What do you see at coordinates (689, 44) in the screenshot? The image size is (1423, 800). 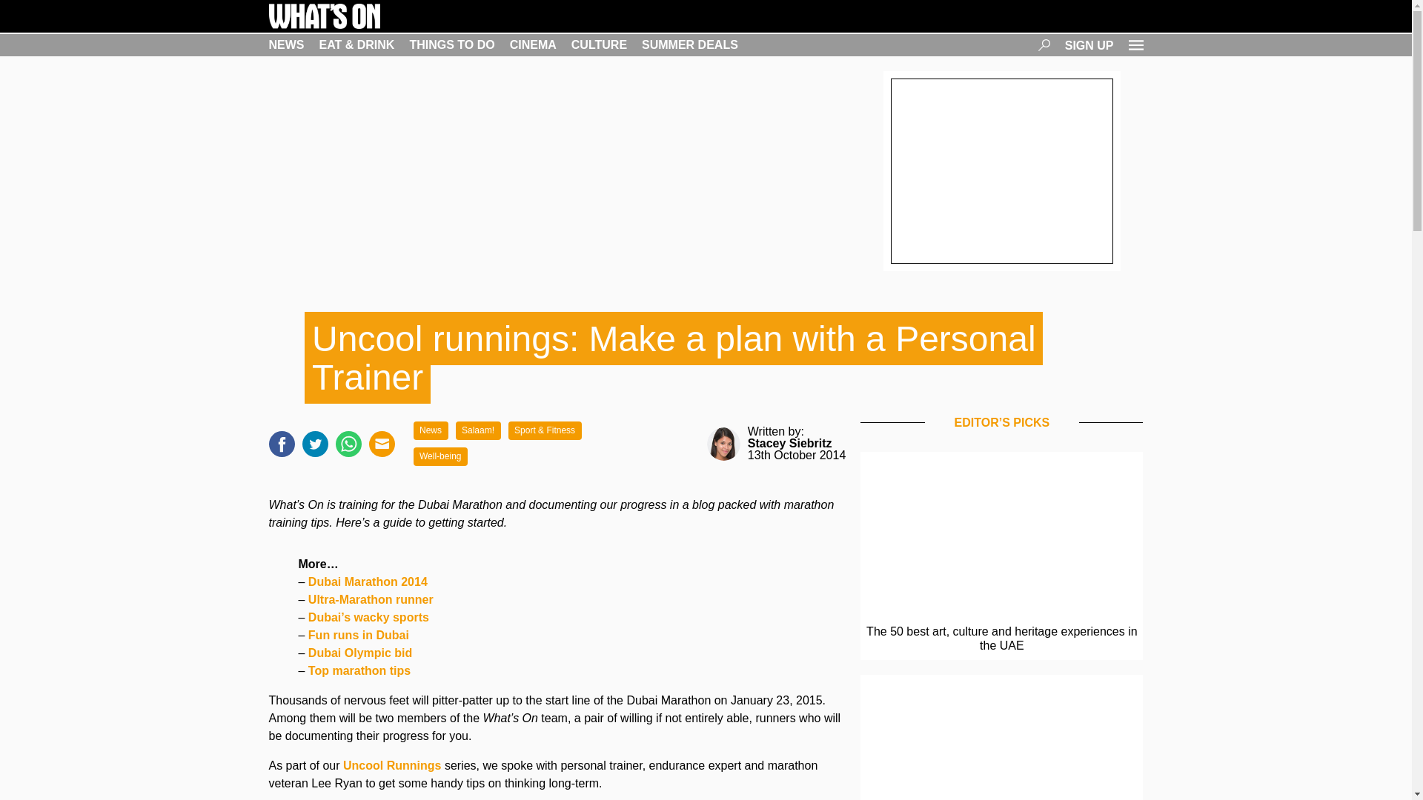 I see `SUMMER DEALS` at bounding box center [689, 44].